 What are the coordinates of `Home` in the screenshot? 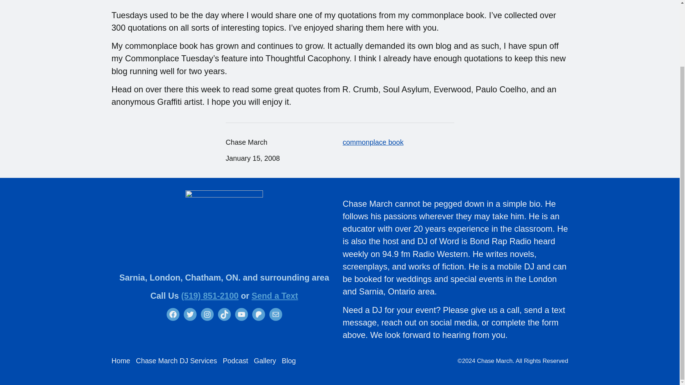 It's located at (121, 361).